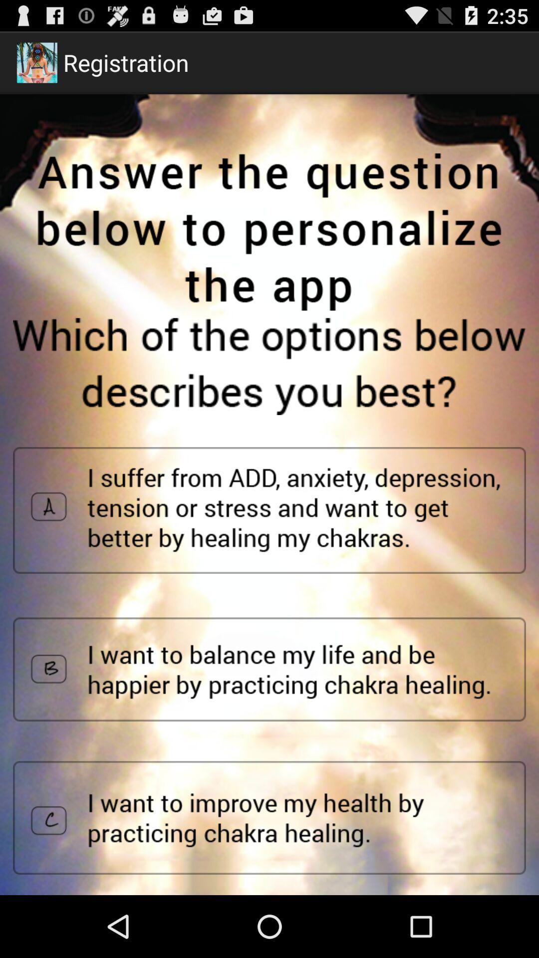 Image resolution: width=539 pixels, height=958 pixels. What do you see at coordinates (269, 818) in the screenshot?
I see `improve my health option` at bounding box center [269, 818].